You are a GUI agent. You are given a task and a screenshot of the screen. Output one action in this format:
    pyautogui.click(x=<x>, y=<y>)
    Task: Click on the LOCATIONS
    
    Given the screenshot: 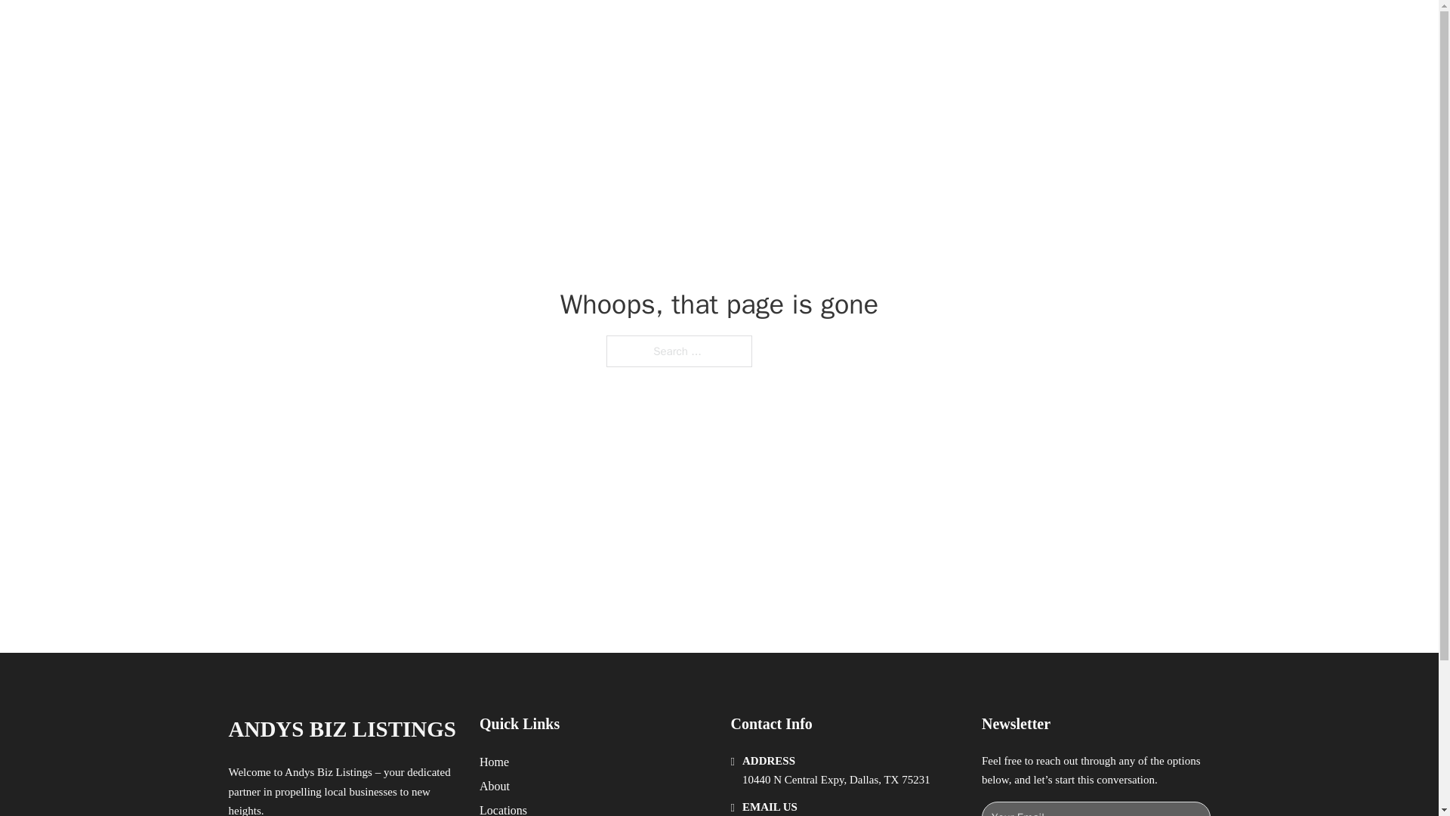 What is the action you would take?
    pyautogui.click(x=986, y=29)
    